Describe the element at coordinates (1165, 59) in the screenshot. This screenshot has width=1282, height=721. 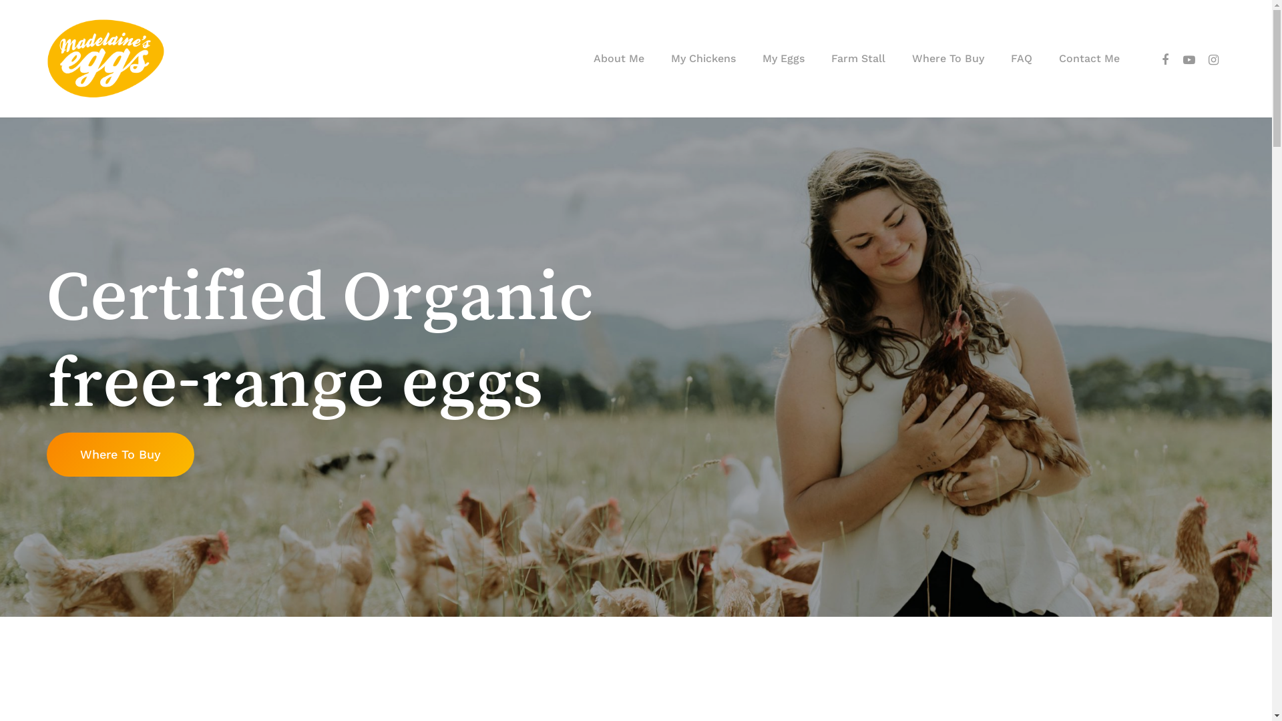
I see `facebook` at that location.